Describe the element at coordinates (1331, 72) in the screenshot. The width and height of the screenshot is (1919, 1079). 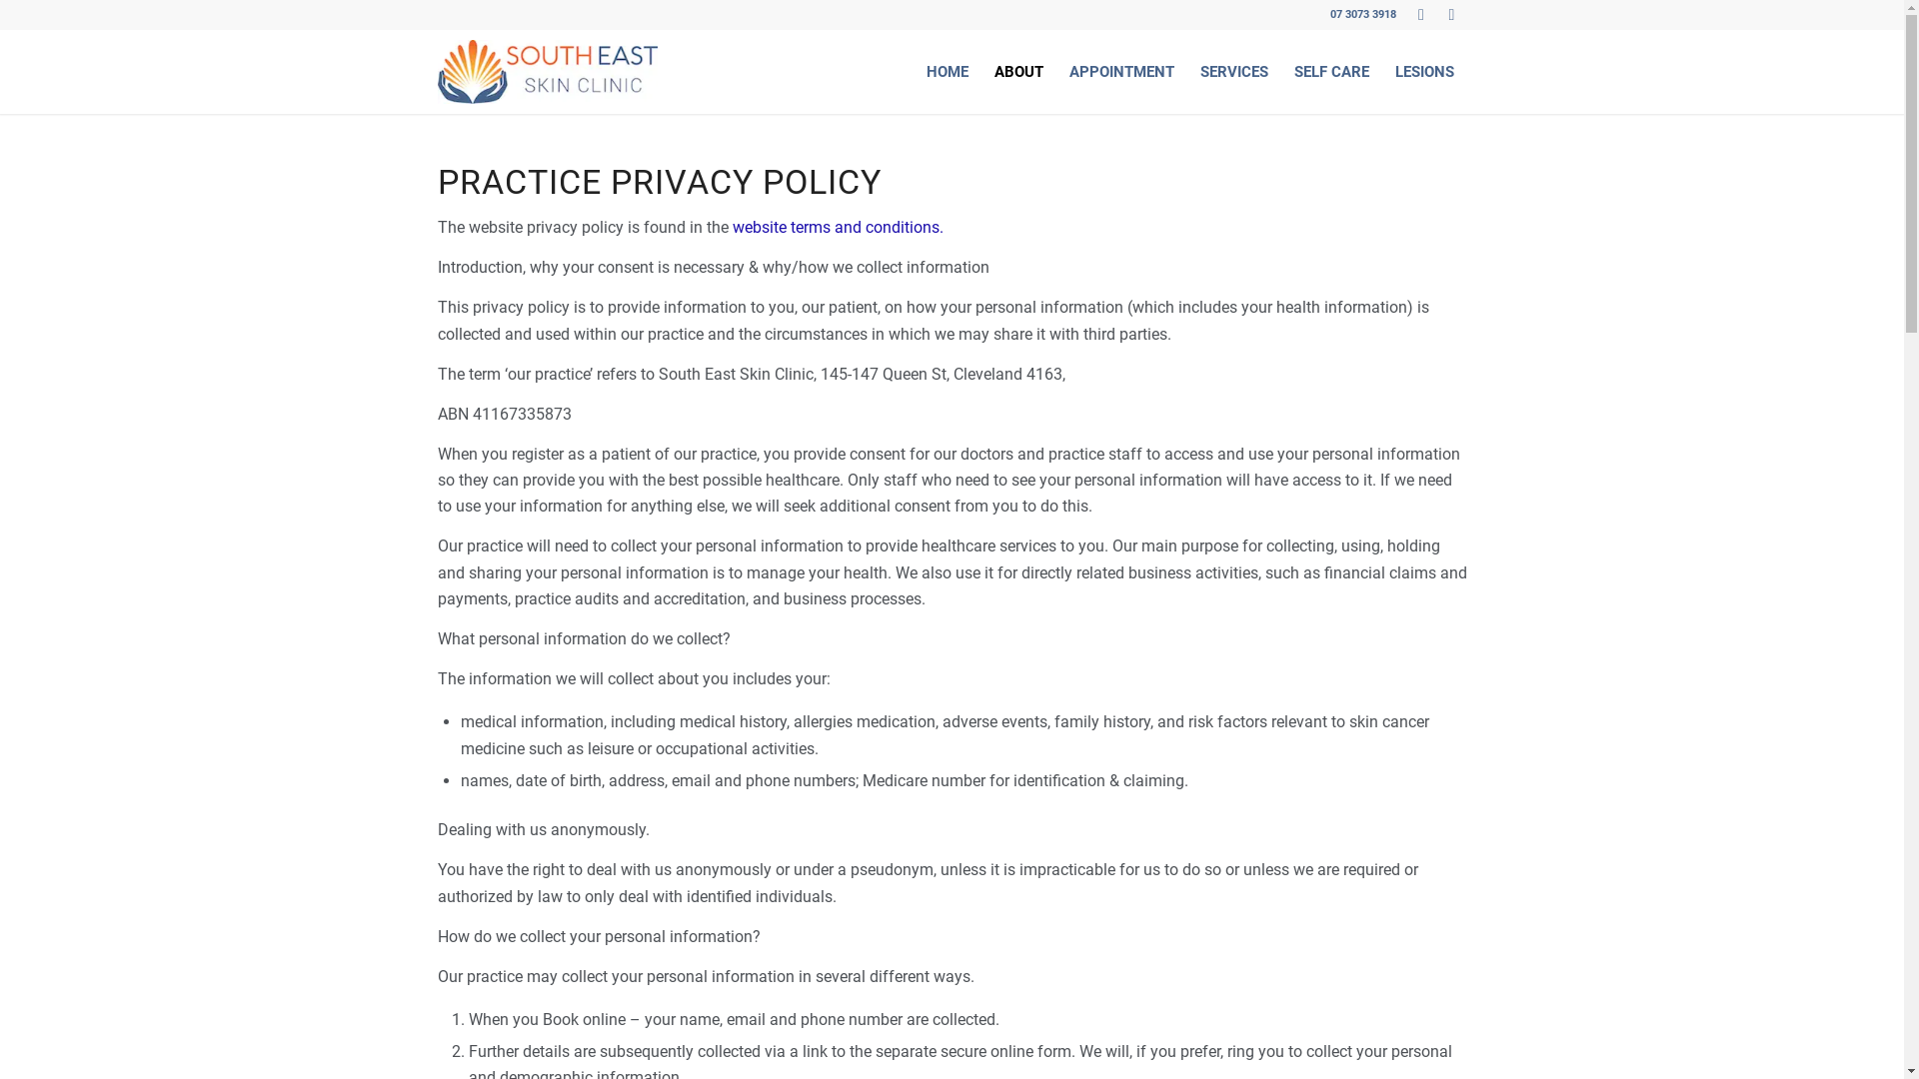
I see `SELF CARE` at that location.